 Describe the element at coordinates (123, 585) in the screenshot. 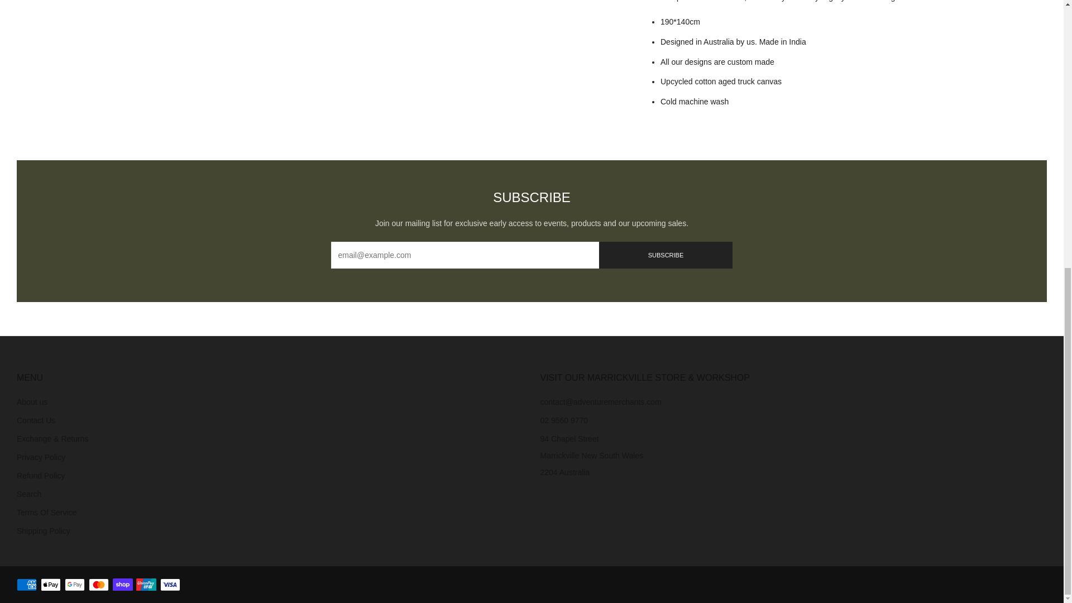

I see `Shop Pay` at that location.